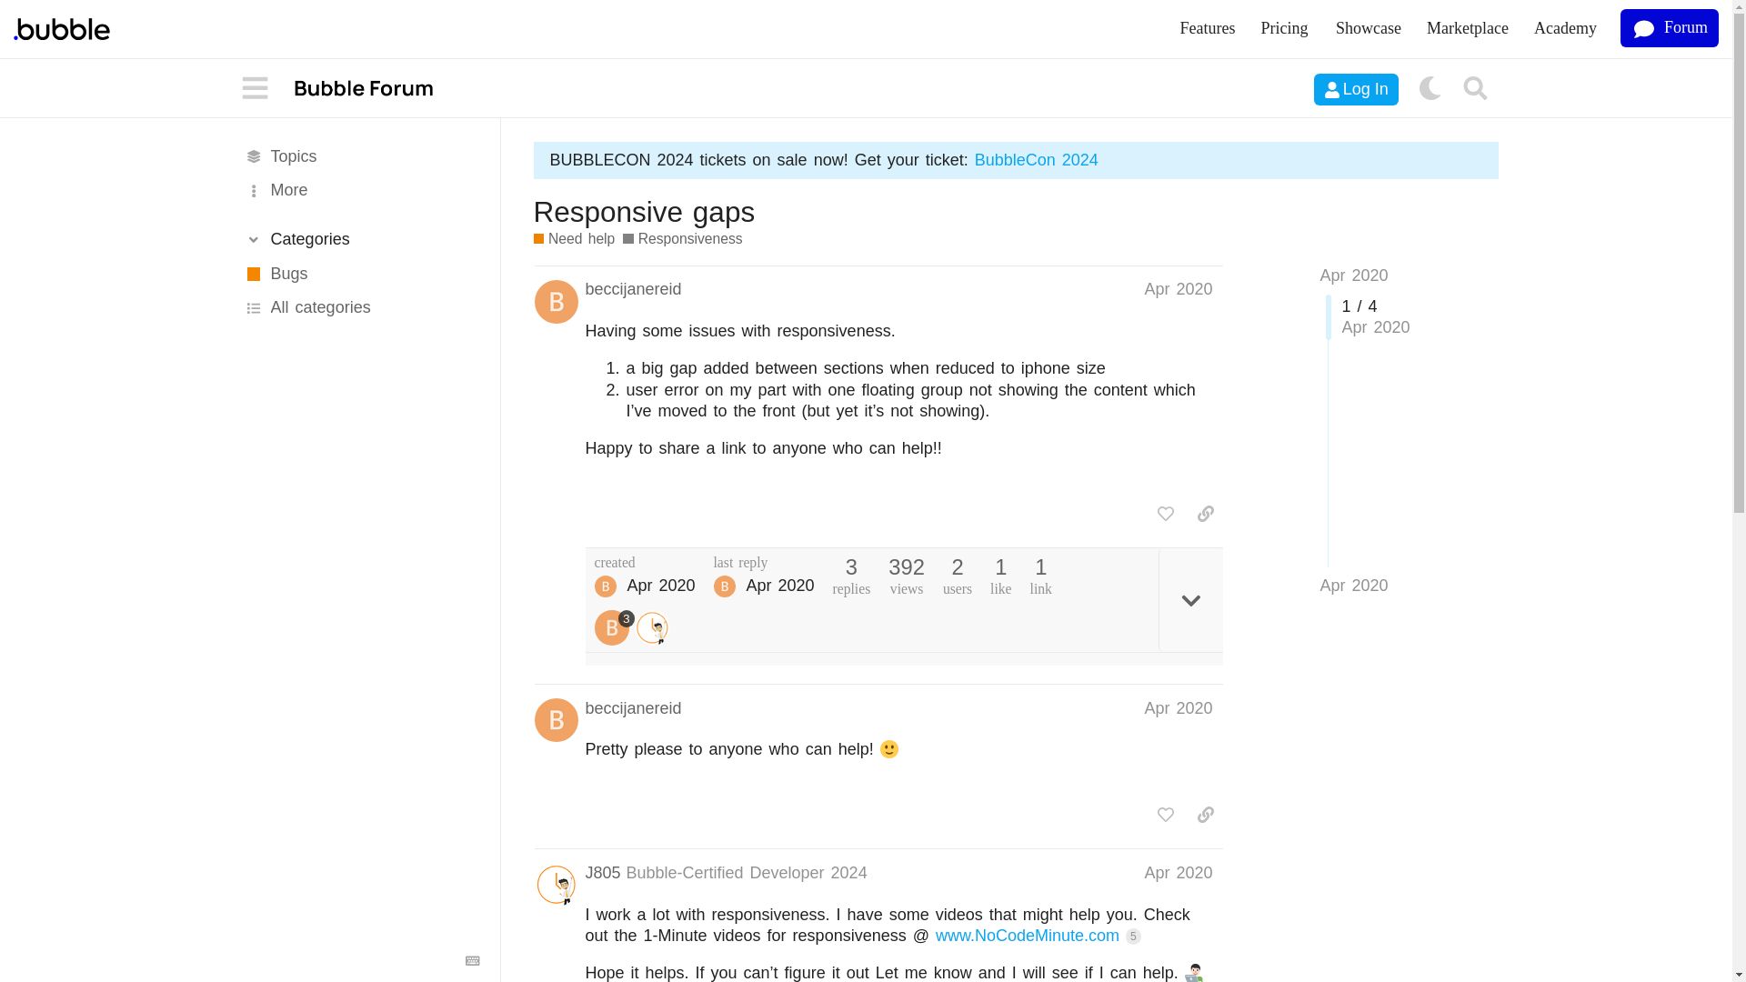 The height and width of the screenshot is (982, 1746). Describe the element at coordinates (360, 156) in the screenshot. I see `Topics` at that location.